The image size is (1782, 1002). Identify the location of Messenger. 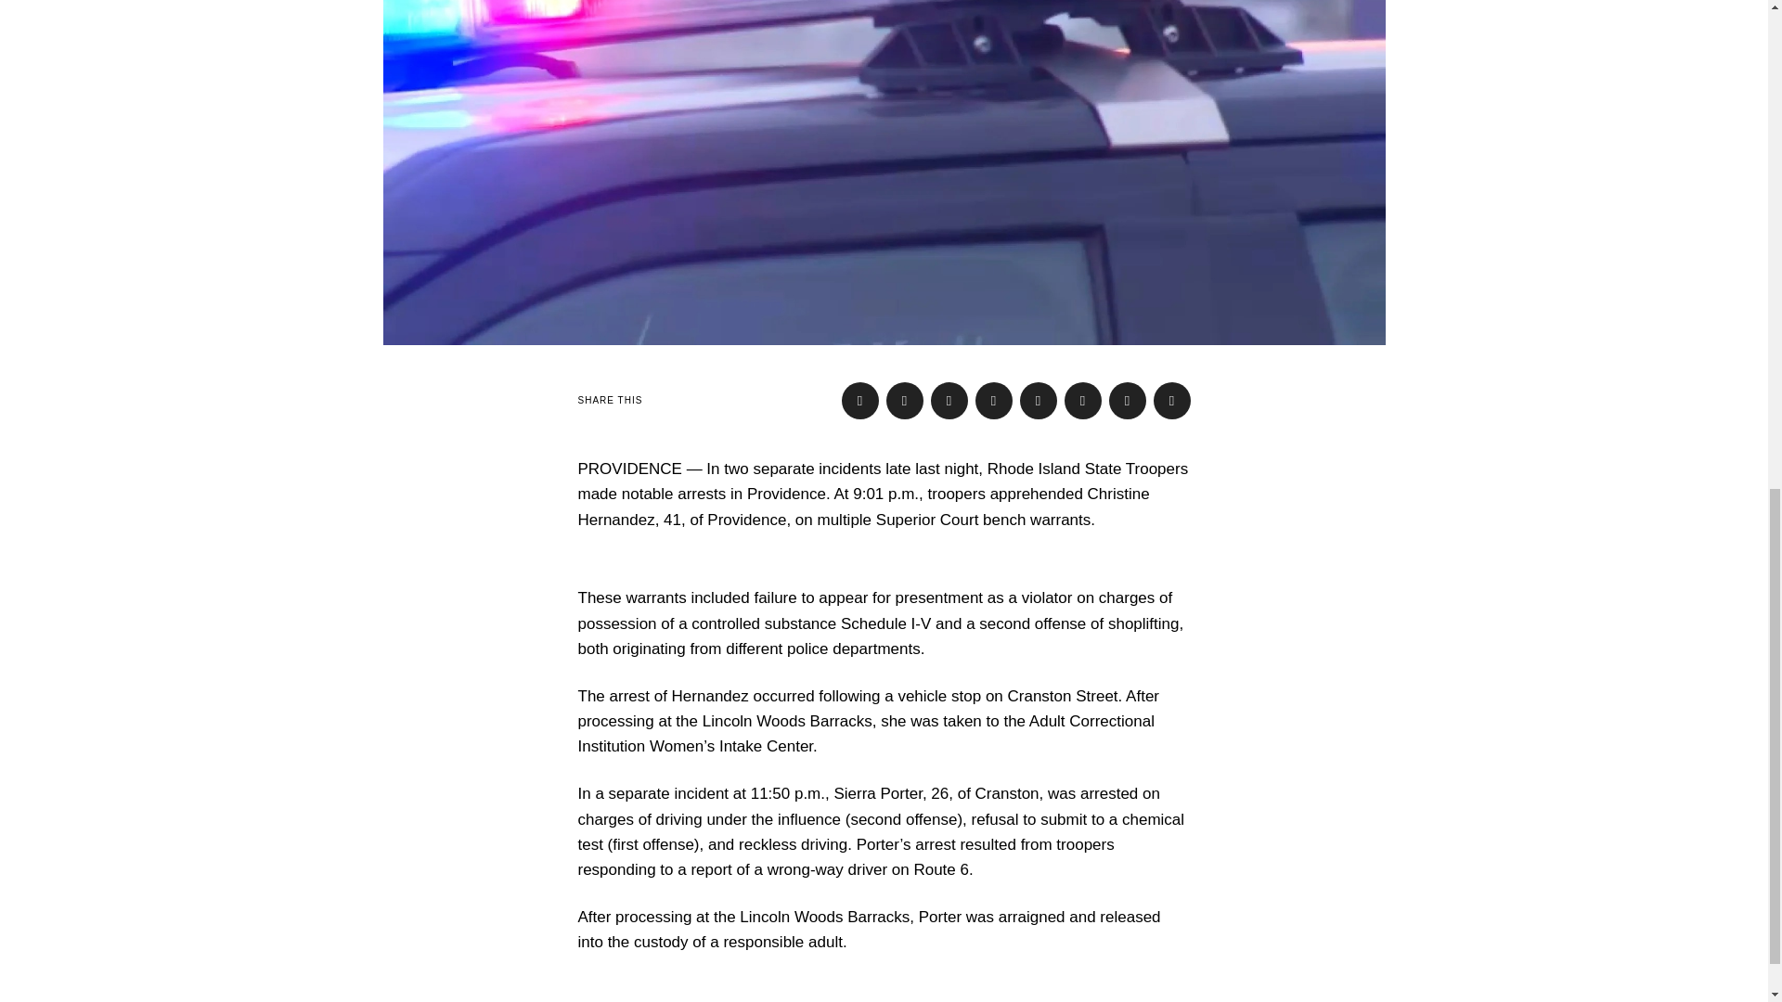
(904, 401).